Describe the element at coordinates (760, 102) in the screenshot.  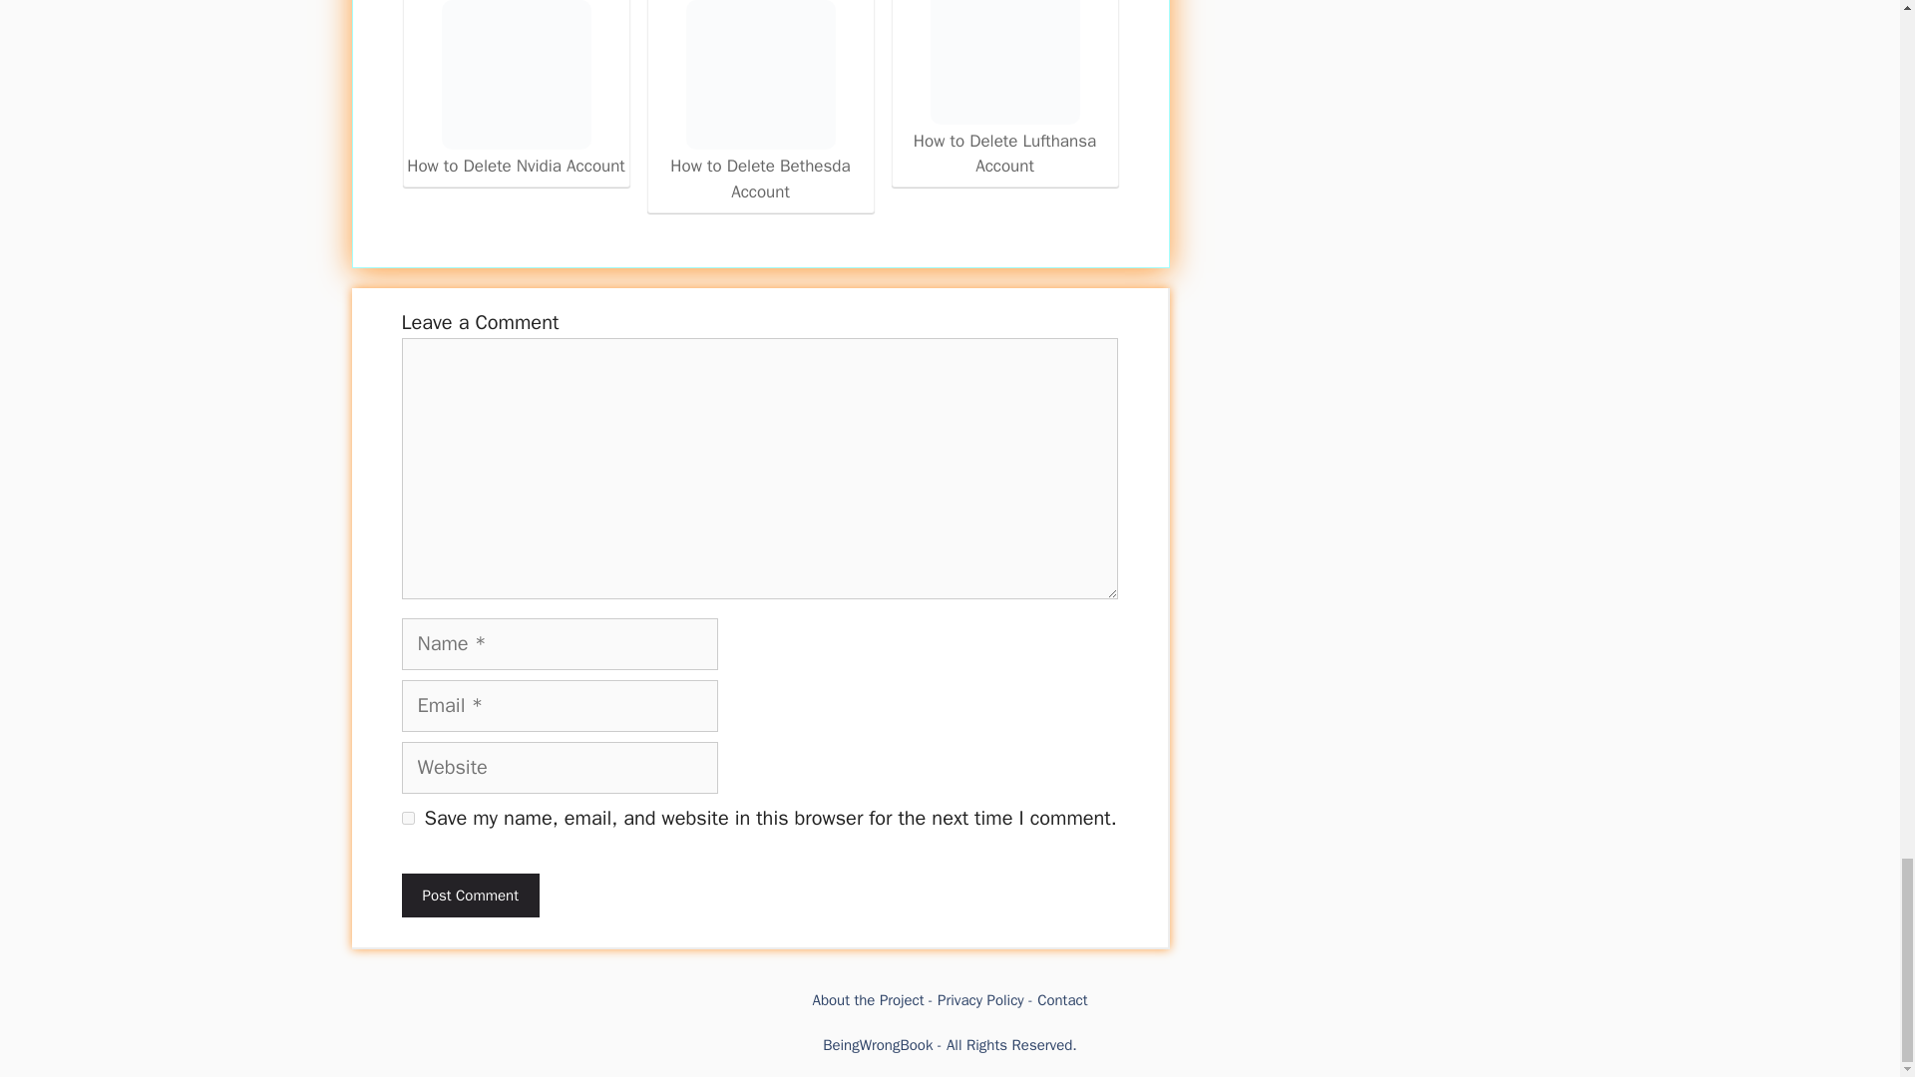
I see `How to Delete Bethesda Account` at that location.